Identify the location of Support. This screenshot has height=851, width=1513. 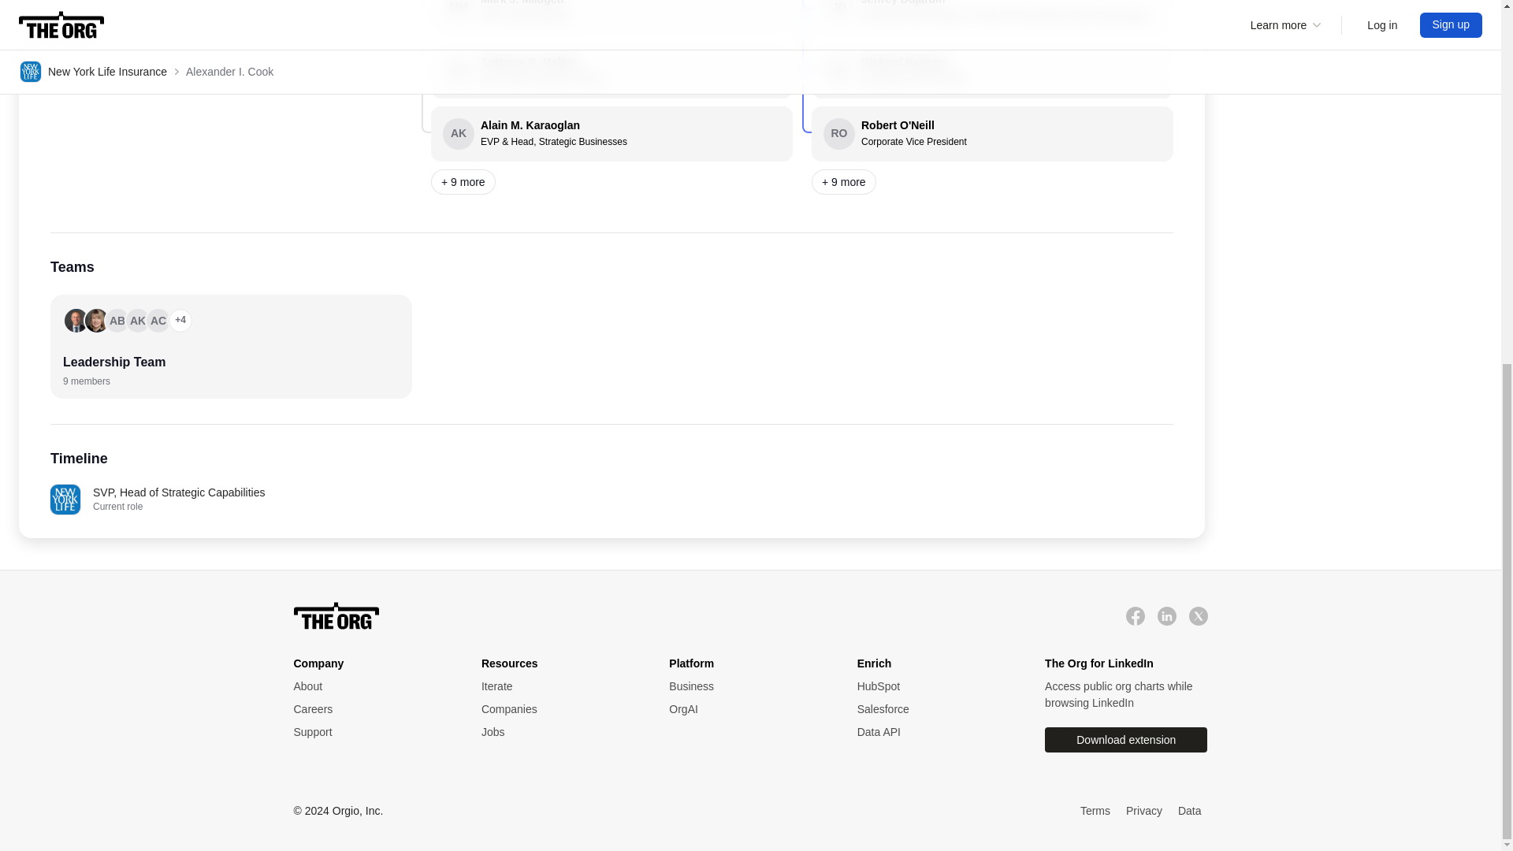
(746, 686).